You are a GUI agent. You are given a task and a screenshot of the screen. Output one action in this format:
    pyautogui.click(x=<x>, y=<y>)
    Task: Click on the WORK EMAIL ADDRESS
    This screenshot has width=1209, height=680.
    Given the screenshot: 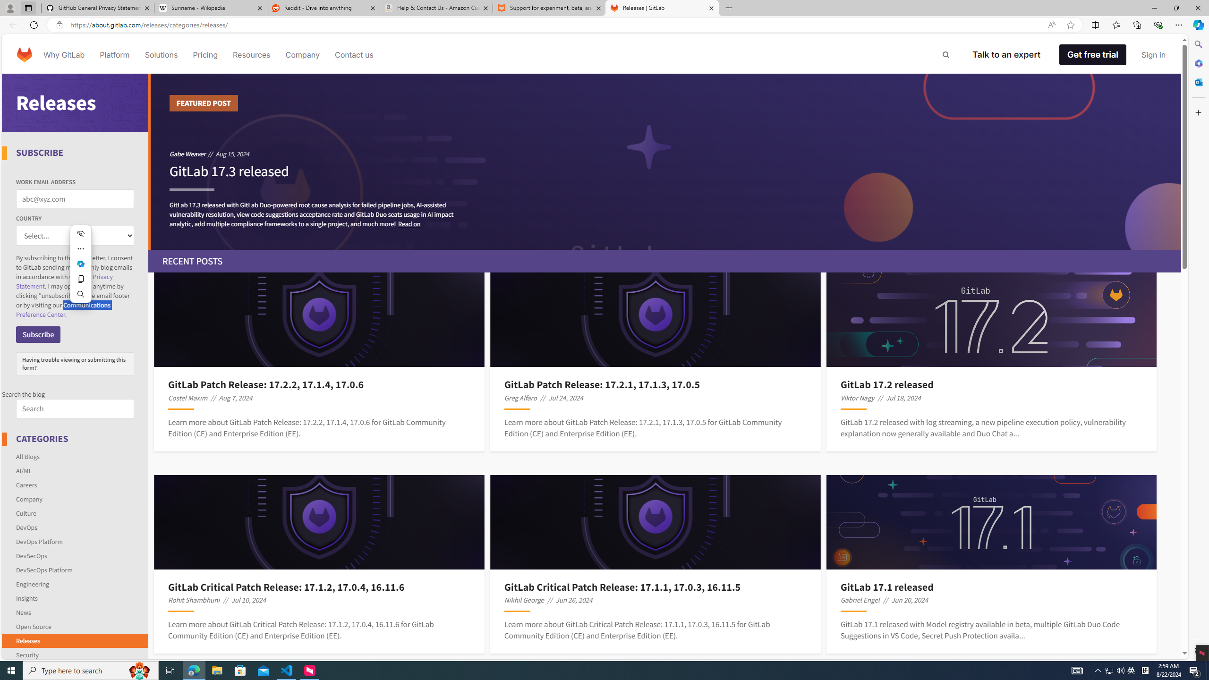 What is the action you would take?
    pyautogui.click(x=75, y=199)
    